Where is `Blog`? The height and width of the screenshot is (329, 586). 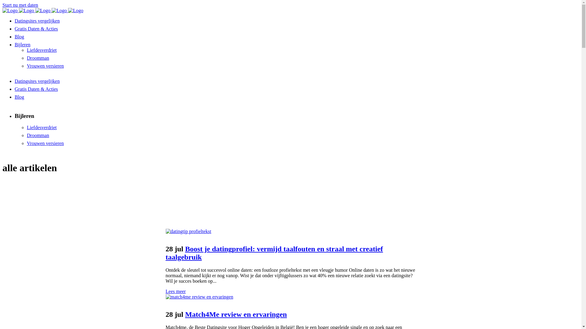 Blog is located at coordinates (20, 97).